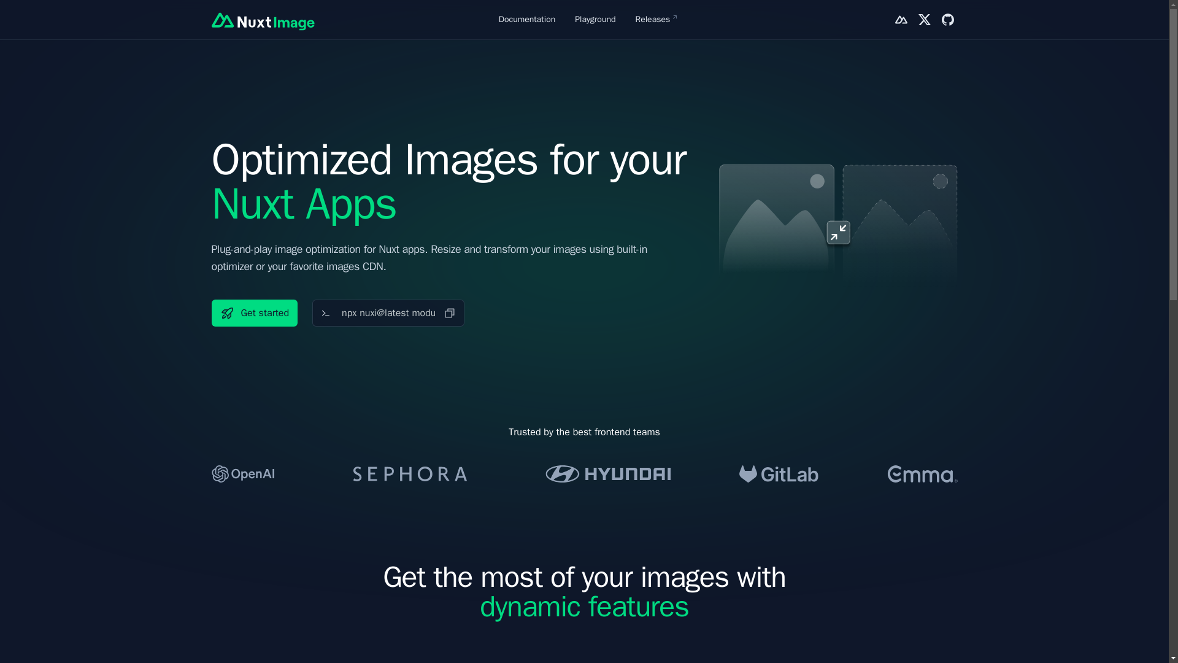  I want to click on Releases, so click(653, 20).